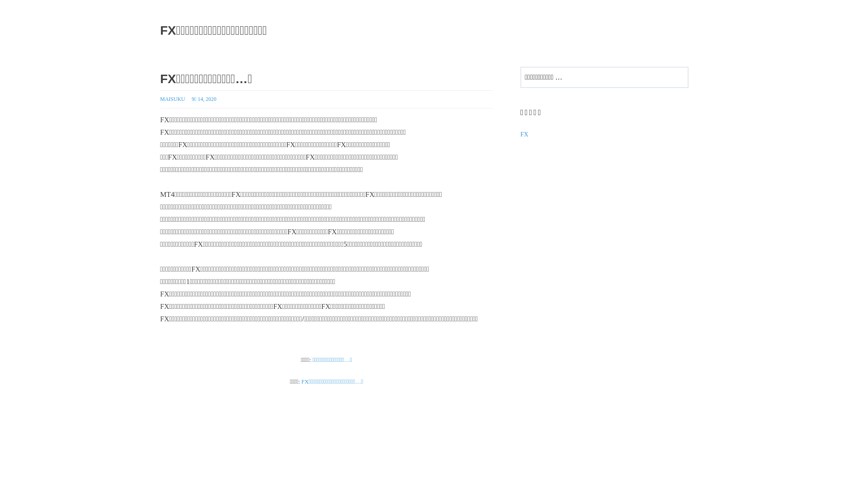 The image size is (854, 480). What do you see at coordinates (173, 99) in the screenshot?
I see `MAISUKU` at bounding box center [173, 99].